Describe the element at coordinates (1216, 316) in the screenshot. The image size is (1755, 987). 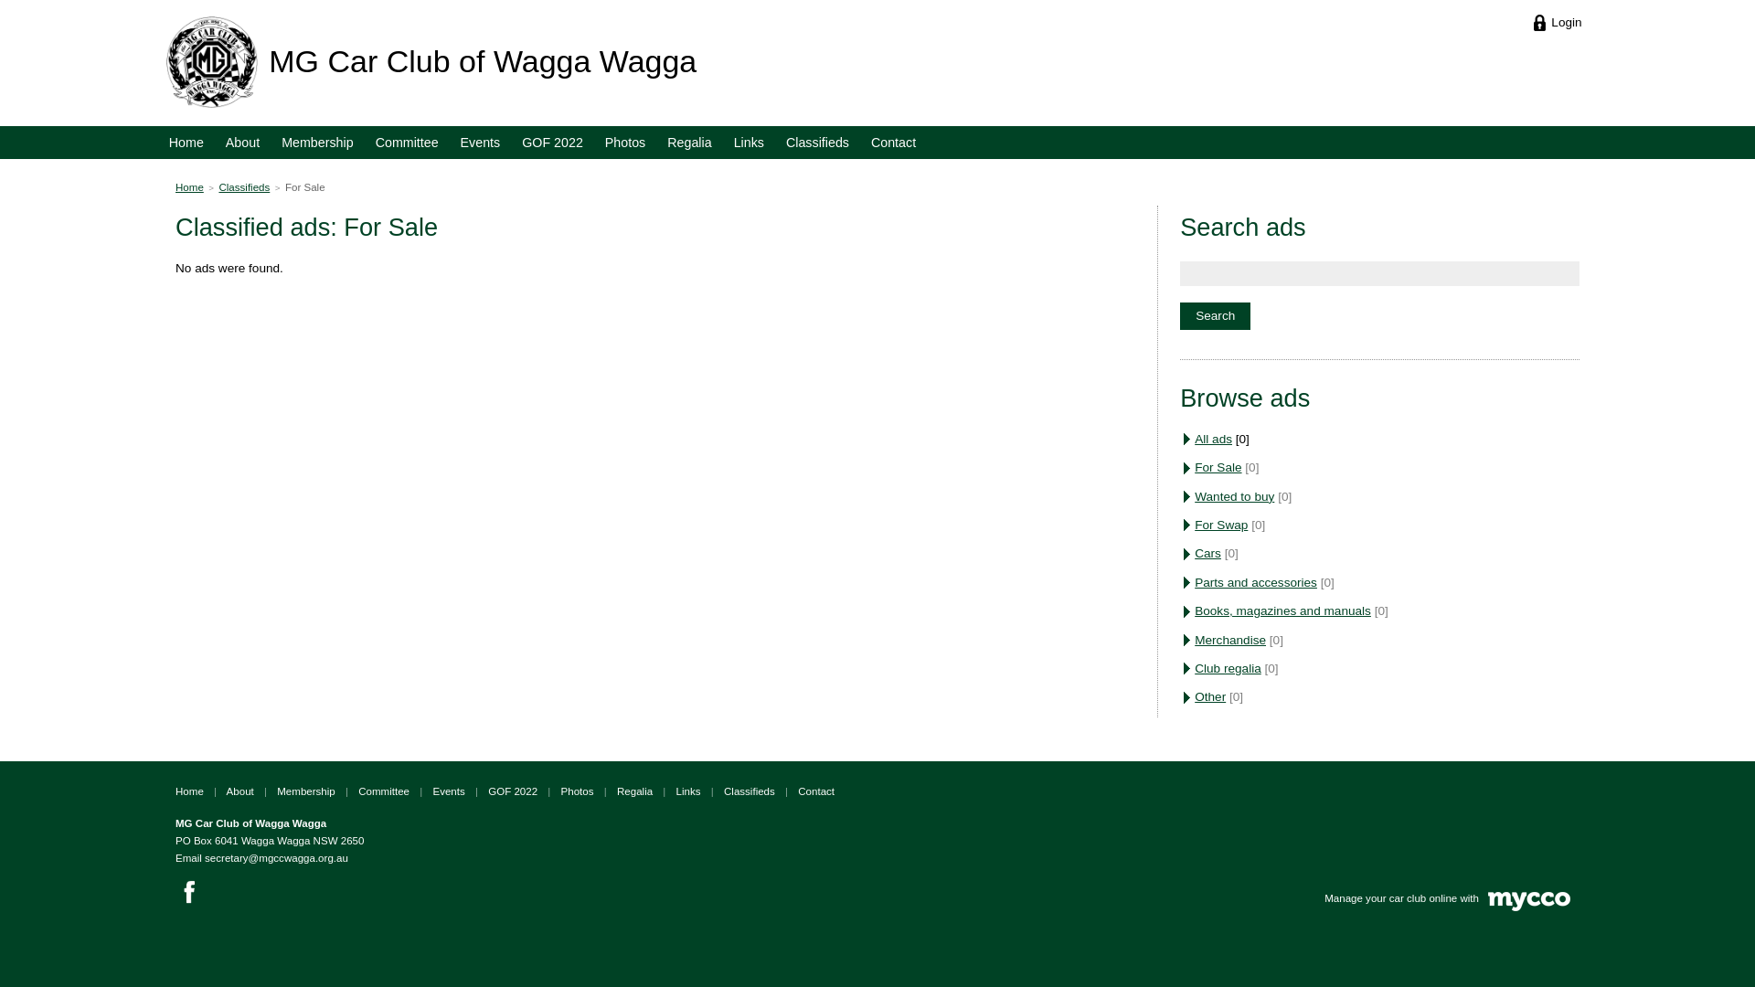
I see `Search` at that location.